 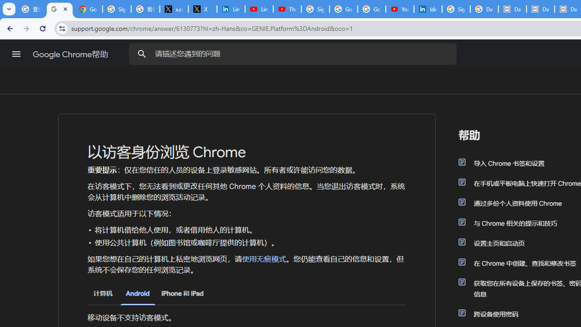 What do you see at coordinates (259, 9) in the screenshot?
I see `LinkedIn - YouTube` at bounding box center [259, 9].